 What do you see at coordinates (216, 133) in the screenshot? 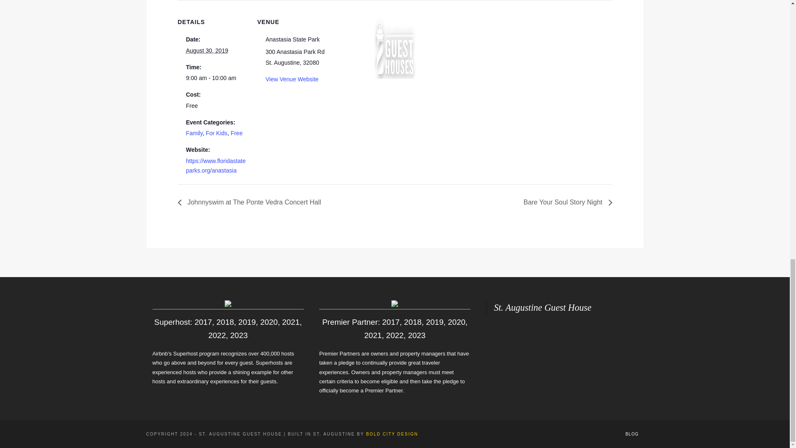
I see `For Kids` at bounding box center [216, 133].